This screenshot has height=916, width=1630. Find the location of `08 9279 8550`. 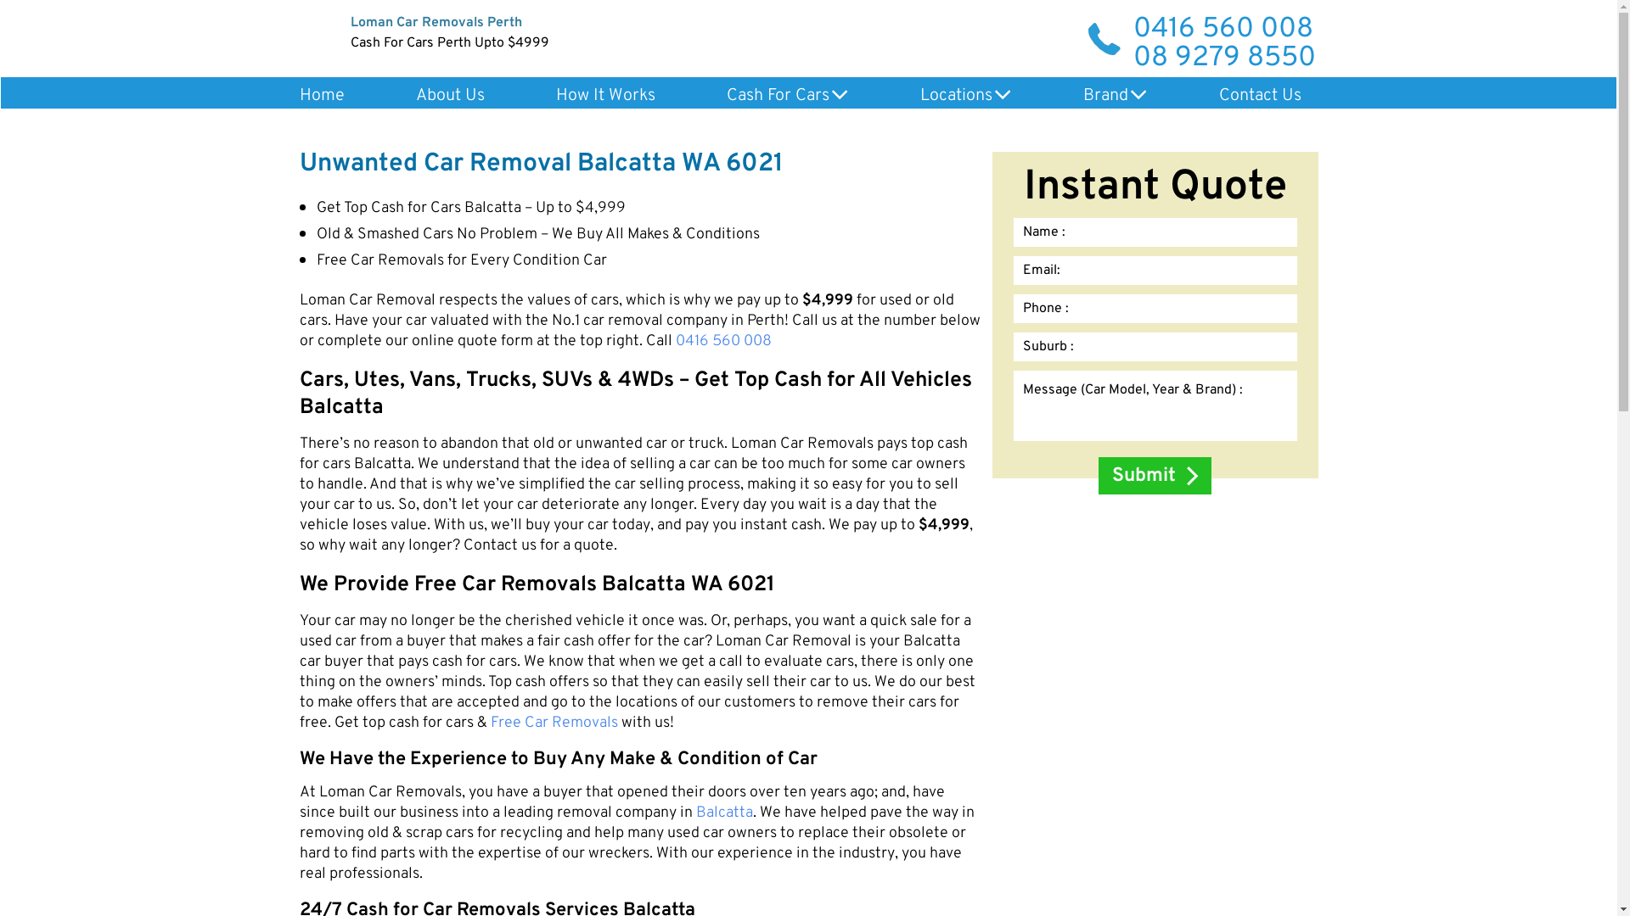

08 9279 8550 is located at coordinates (1224, 59).